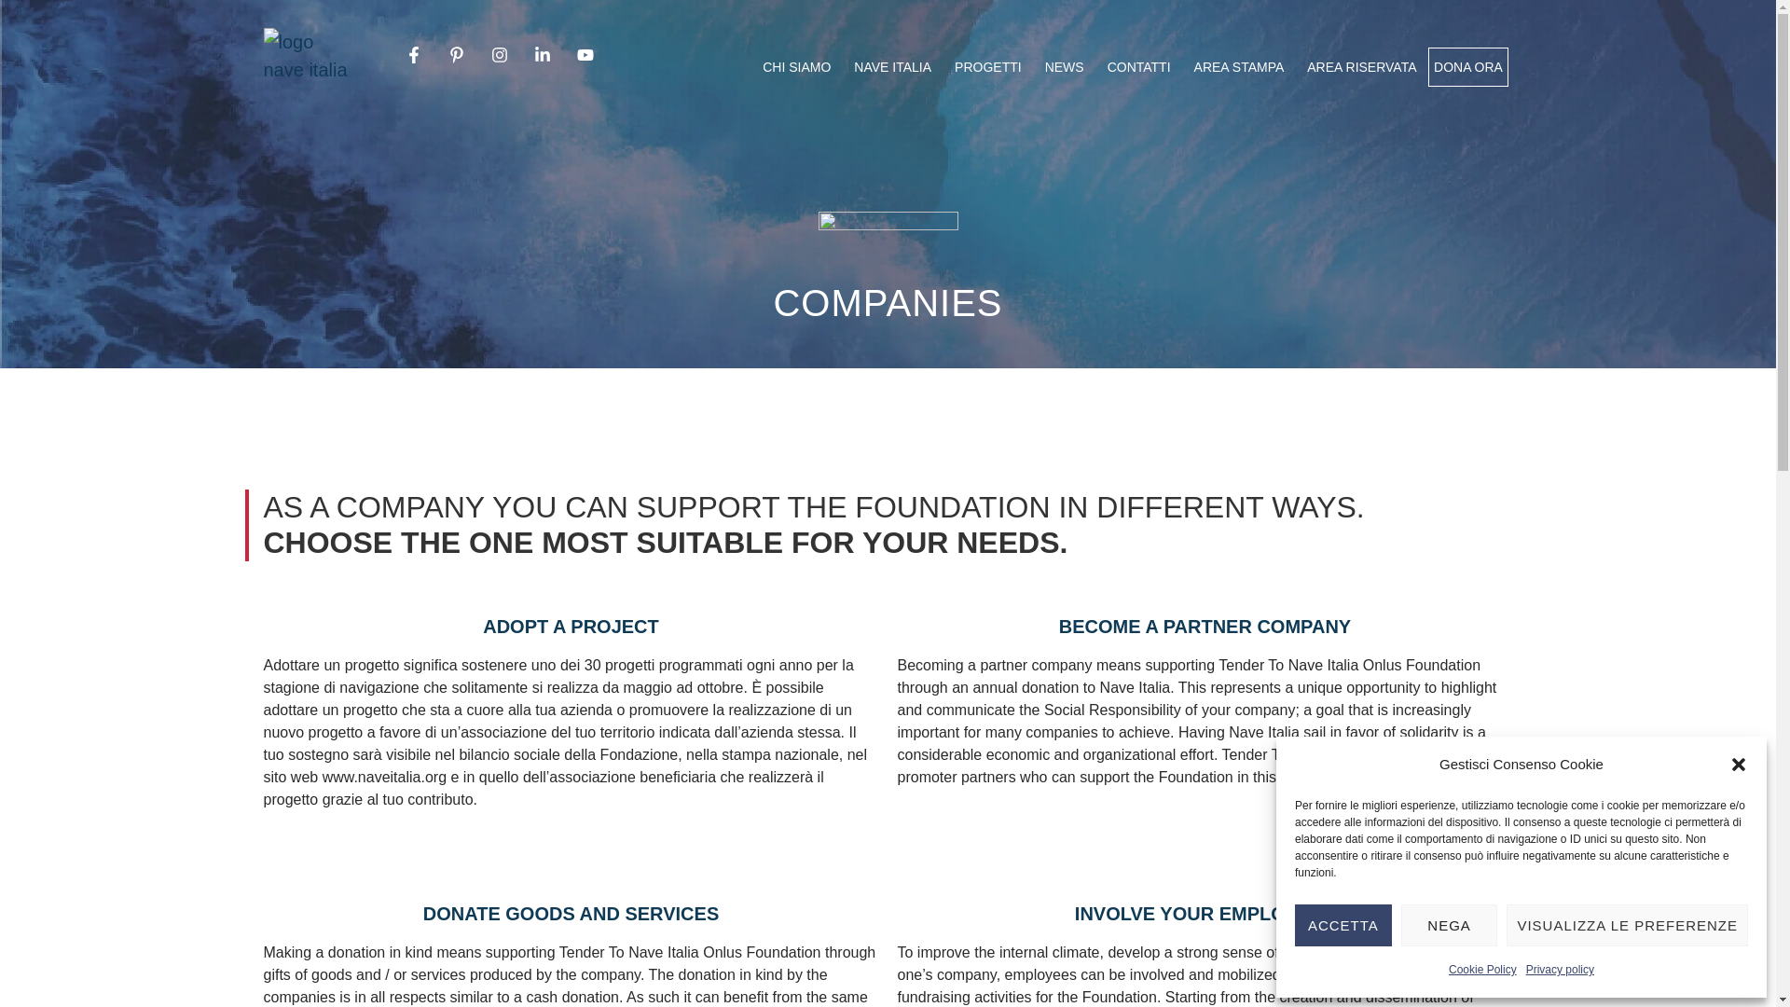 The width and height of the screenshot is (1790, 1007). What do you see at coordinates (1450, 925) in the screenshot?
I see `NEGA` at bounding box center [1450, 925].